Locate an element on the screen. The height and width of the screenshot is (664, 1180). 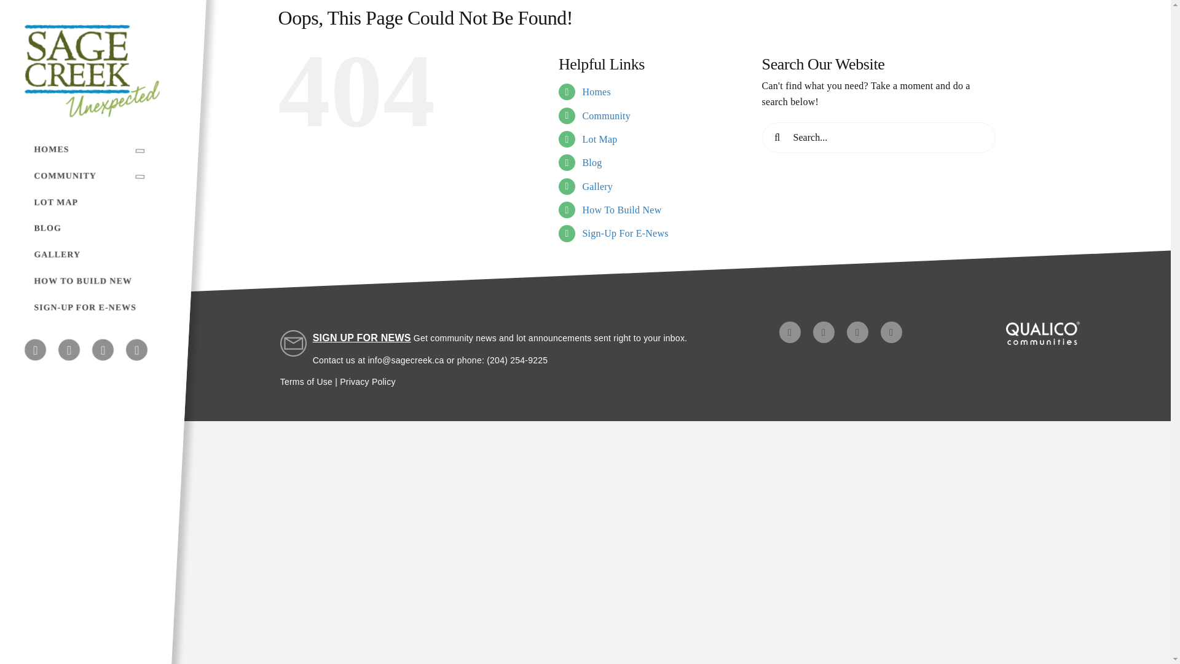
YouTube is located at coordinates (891, 332).